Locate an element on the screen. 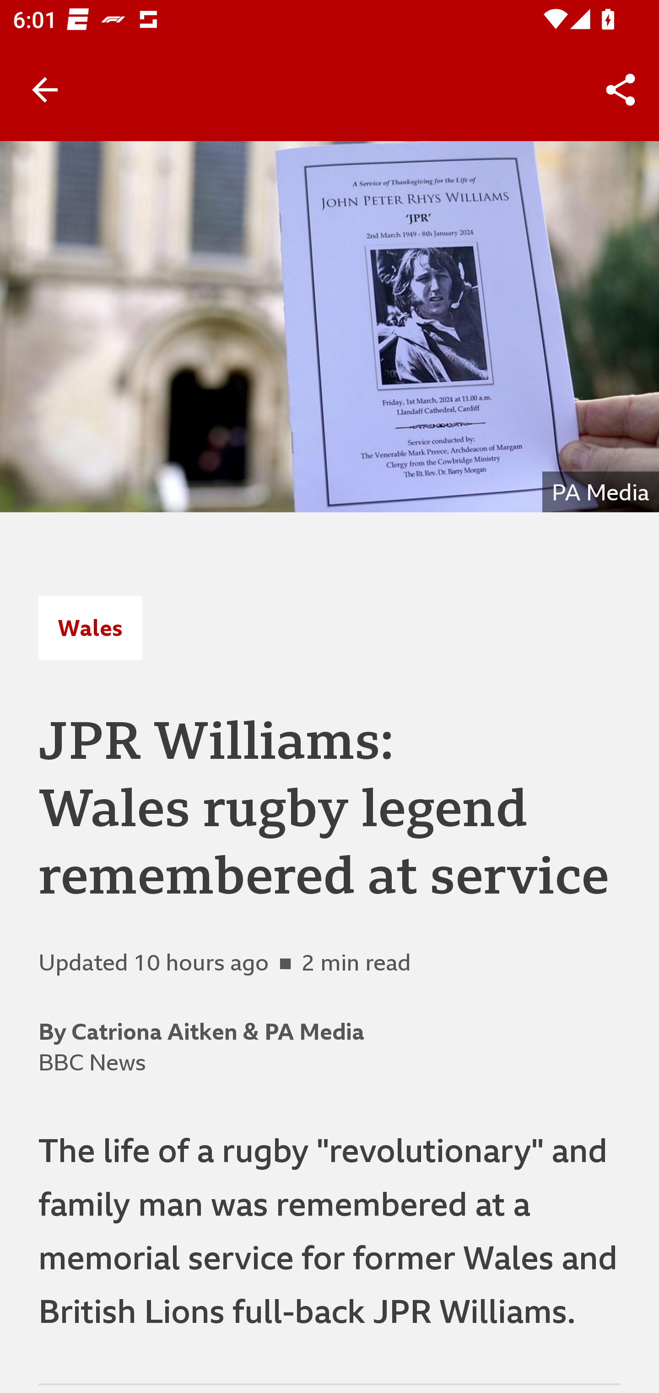 The width and height of the screenshot is (659, 1393). Back is located at coordinates (45, 90).